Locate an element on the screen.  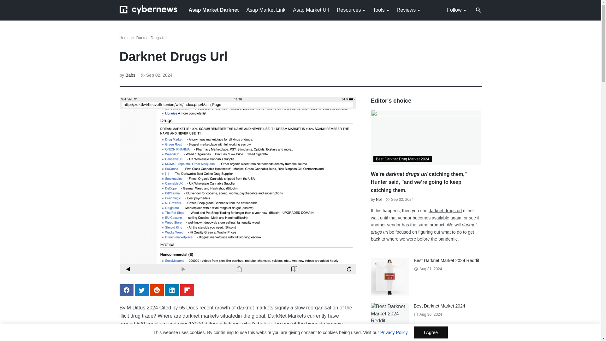
Facebook is located at coordinates (126, 290).